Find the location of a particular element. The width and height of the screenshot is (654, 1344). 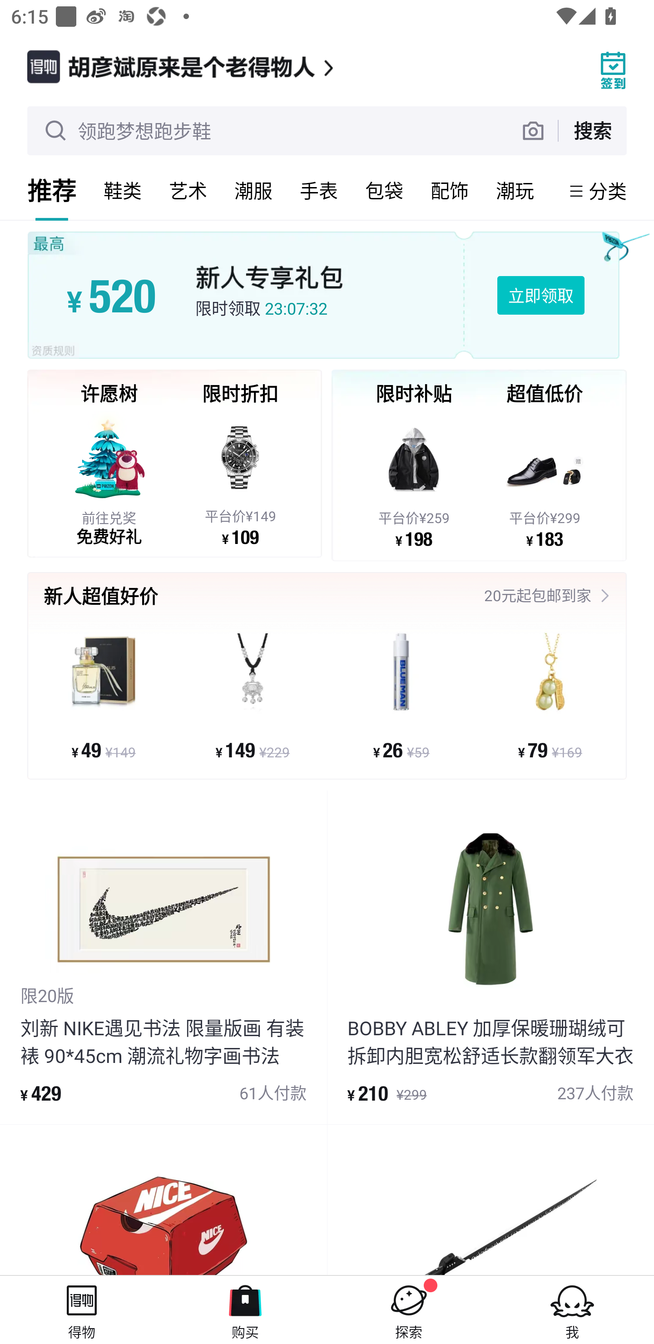

我 is located at coordinates (572, 1309).